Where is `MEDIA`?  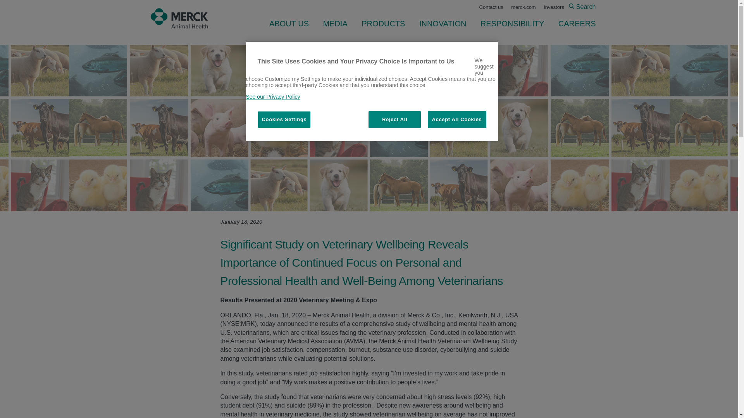 MEDIA is located at coordinates (335, 23).